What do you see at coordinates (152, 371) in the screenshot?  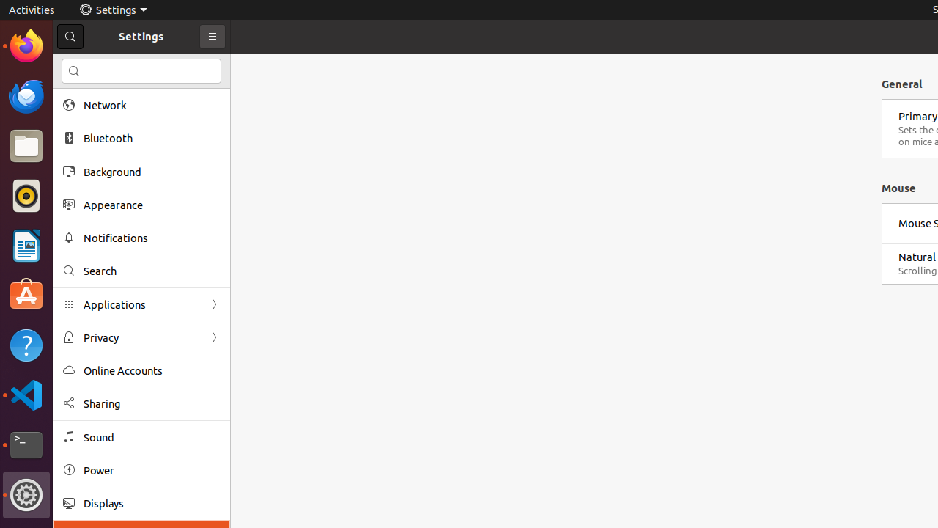 I see `Online Accounts` at bounding box center [152, 371].